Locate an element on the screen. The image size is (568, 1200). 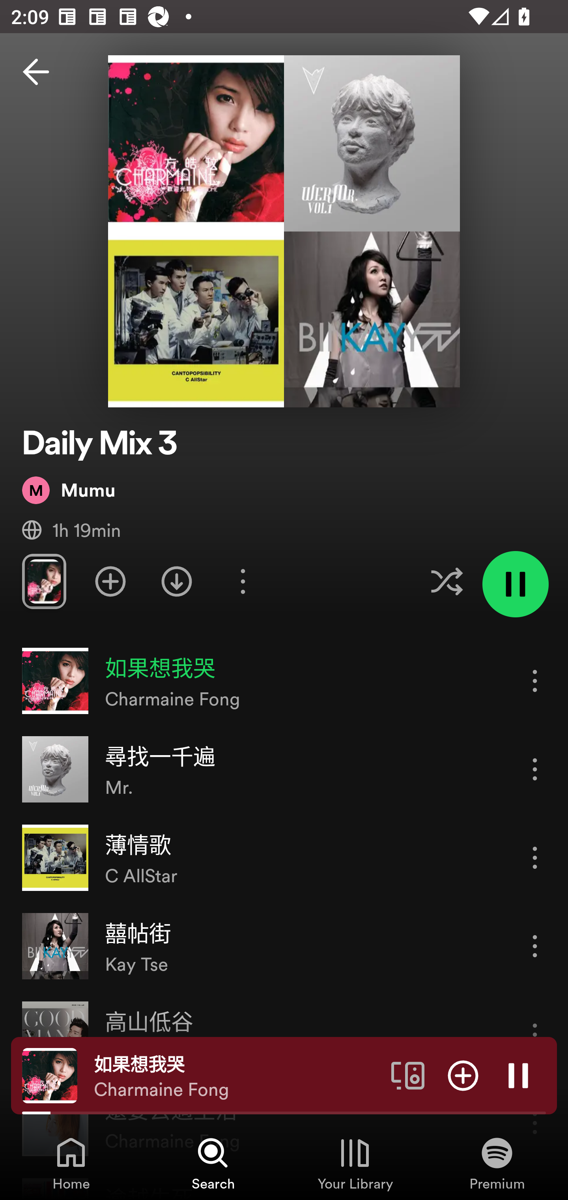
Add playlist to Your Library is located at coordinates (110, 581).